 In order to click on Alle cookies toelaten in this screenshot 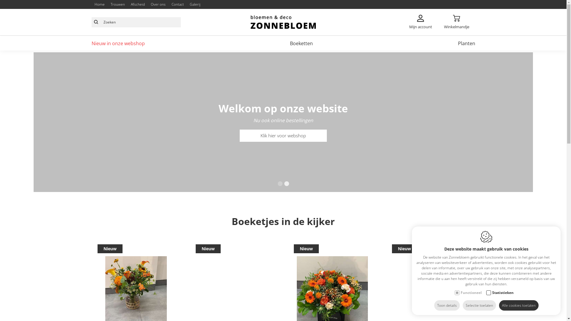, I will do `click(519, 306)`.